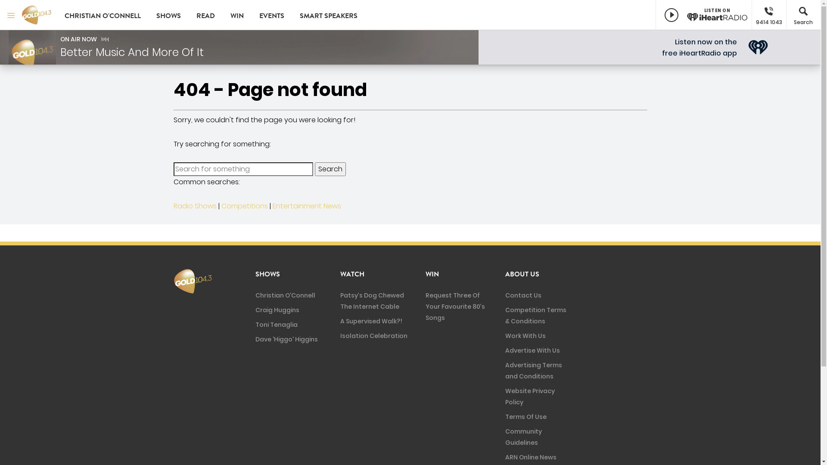  What do you see at coordinates (330, 169) in the screenshot?
I see `Search` at bounding box center [330, 169].